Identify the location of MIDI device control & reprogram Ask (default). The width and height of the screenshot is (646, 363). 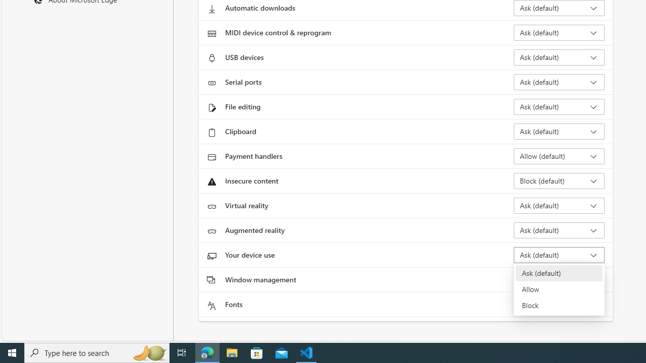
(559, 32).